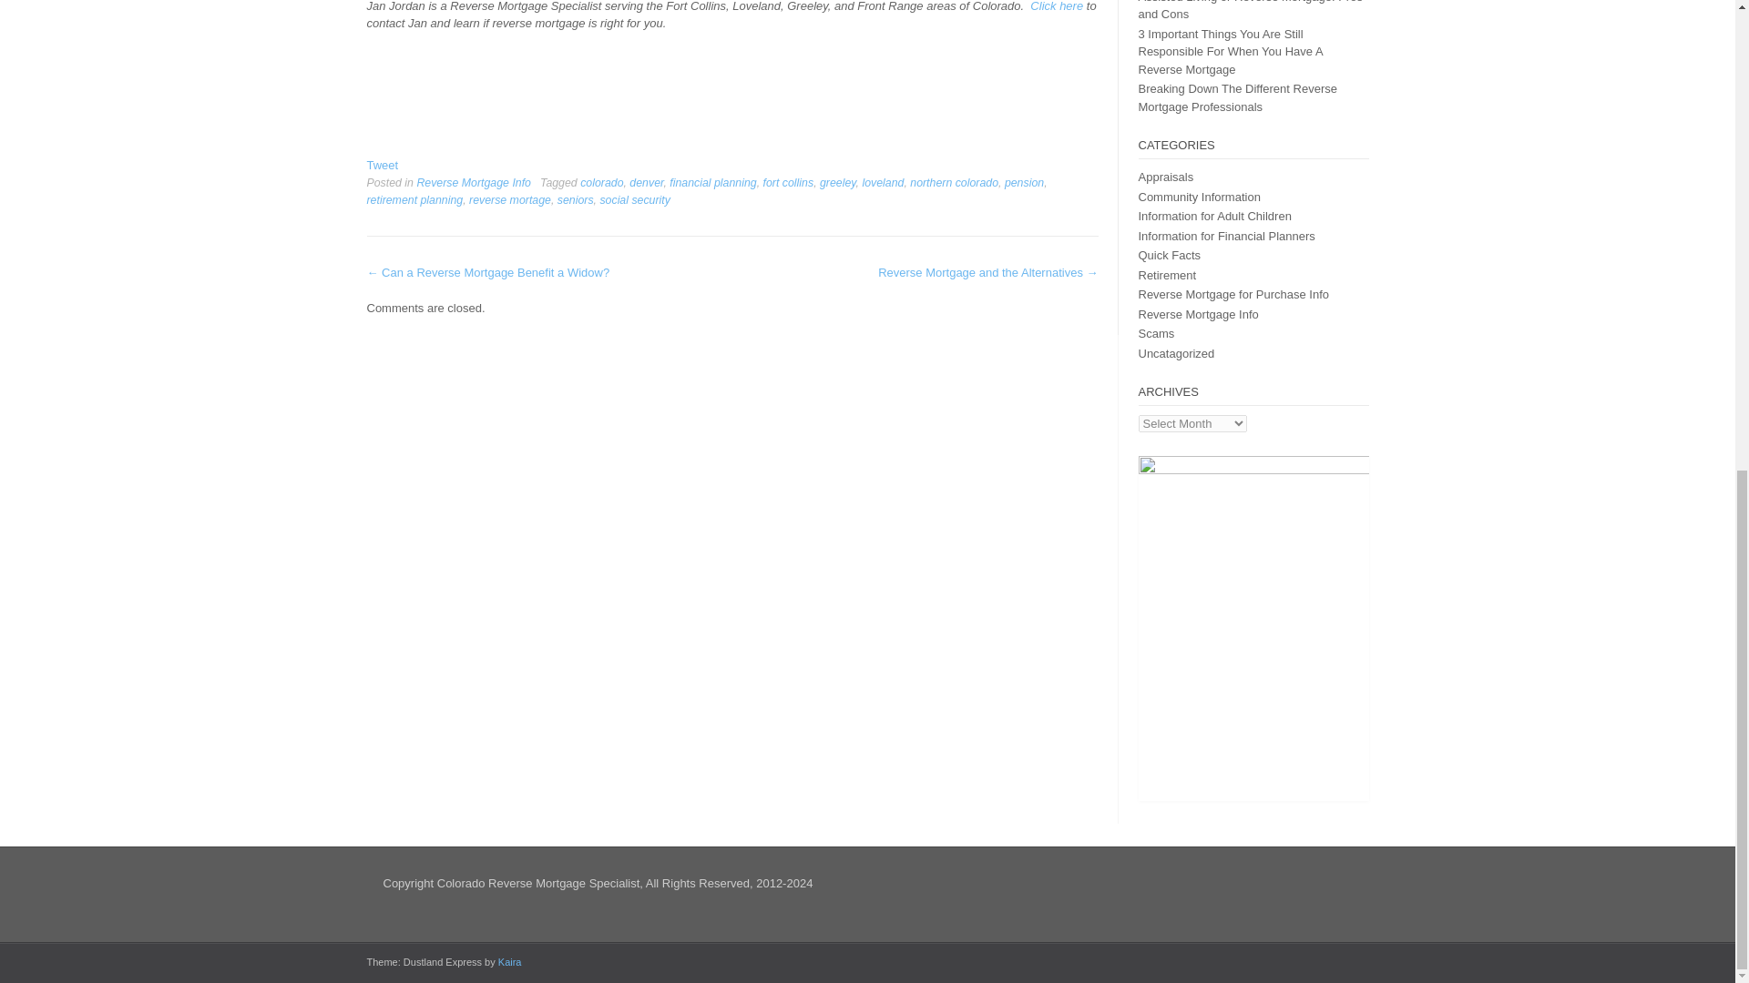 The height and width of the screenshot is (983, 1749). Describe the element at coordinates (1024, 183) in the screenshot. I see `pension` at that location.